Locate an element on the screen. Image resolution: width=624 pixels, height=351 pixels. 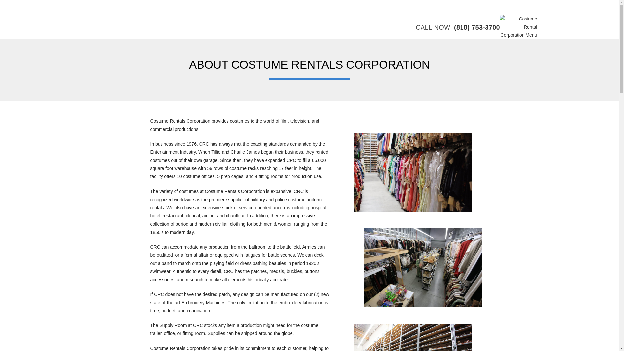
Expendables is located at coordinates (206, 7).